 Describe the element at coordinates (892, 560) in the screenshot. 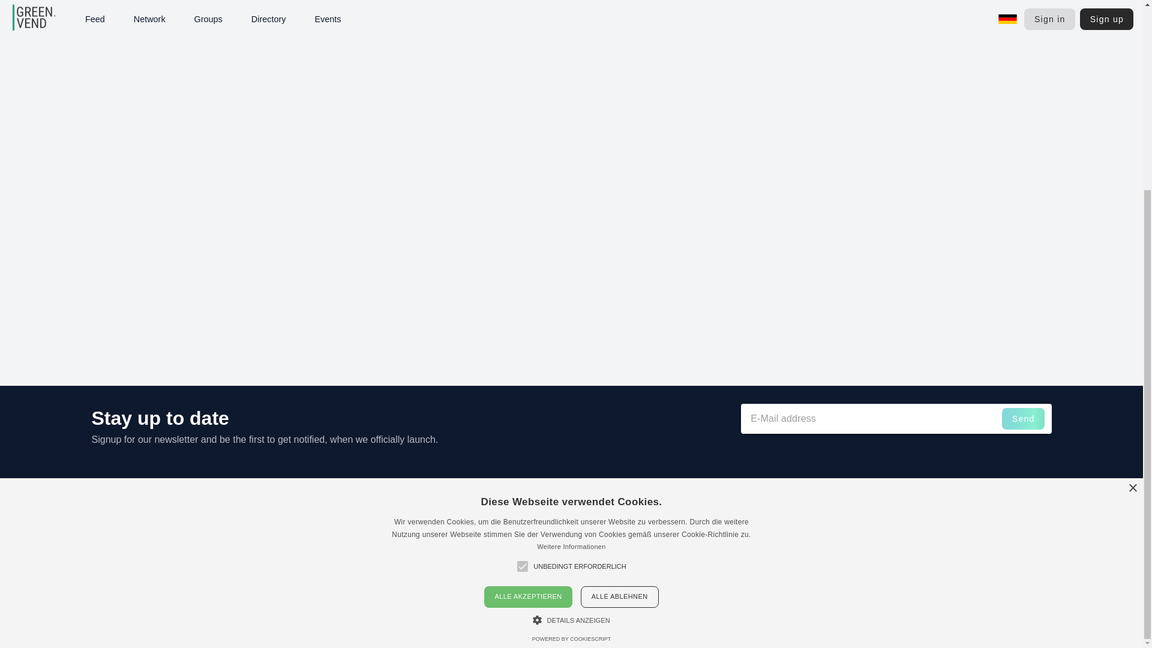

I see `Network` at that location.